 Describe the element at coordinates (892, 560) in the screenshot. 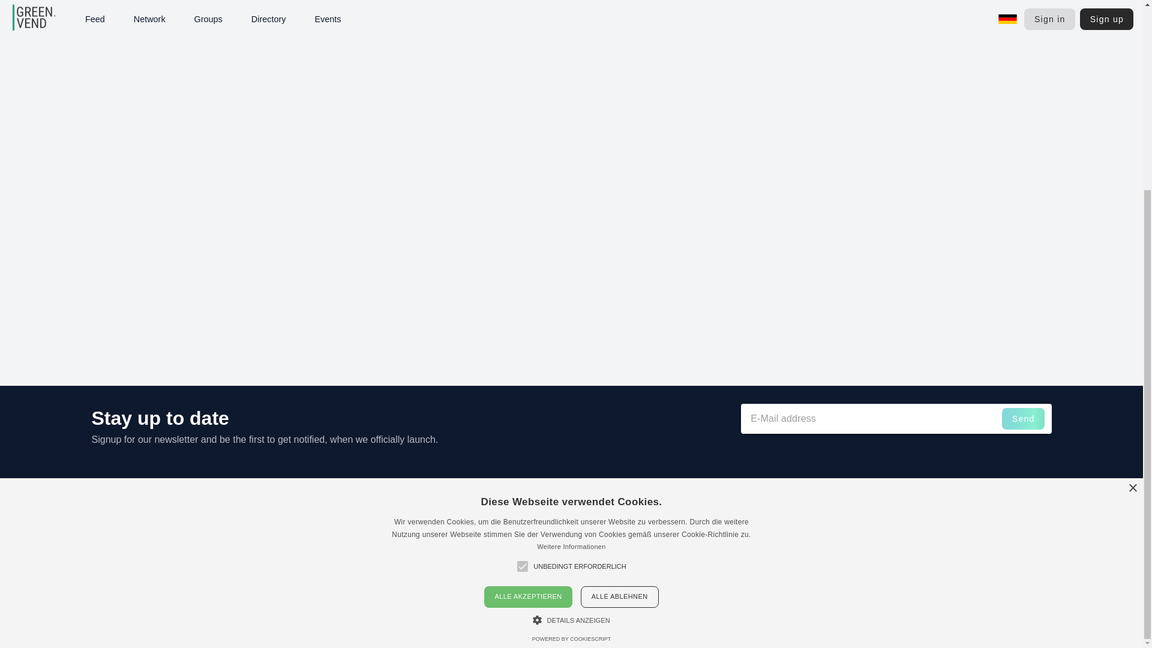

I see `Network` at that location.